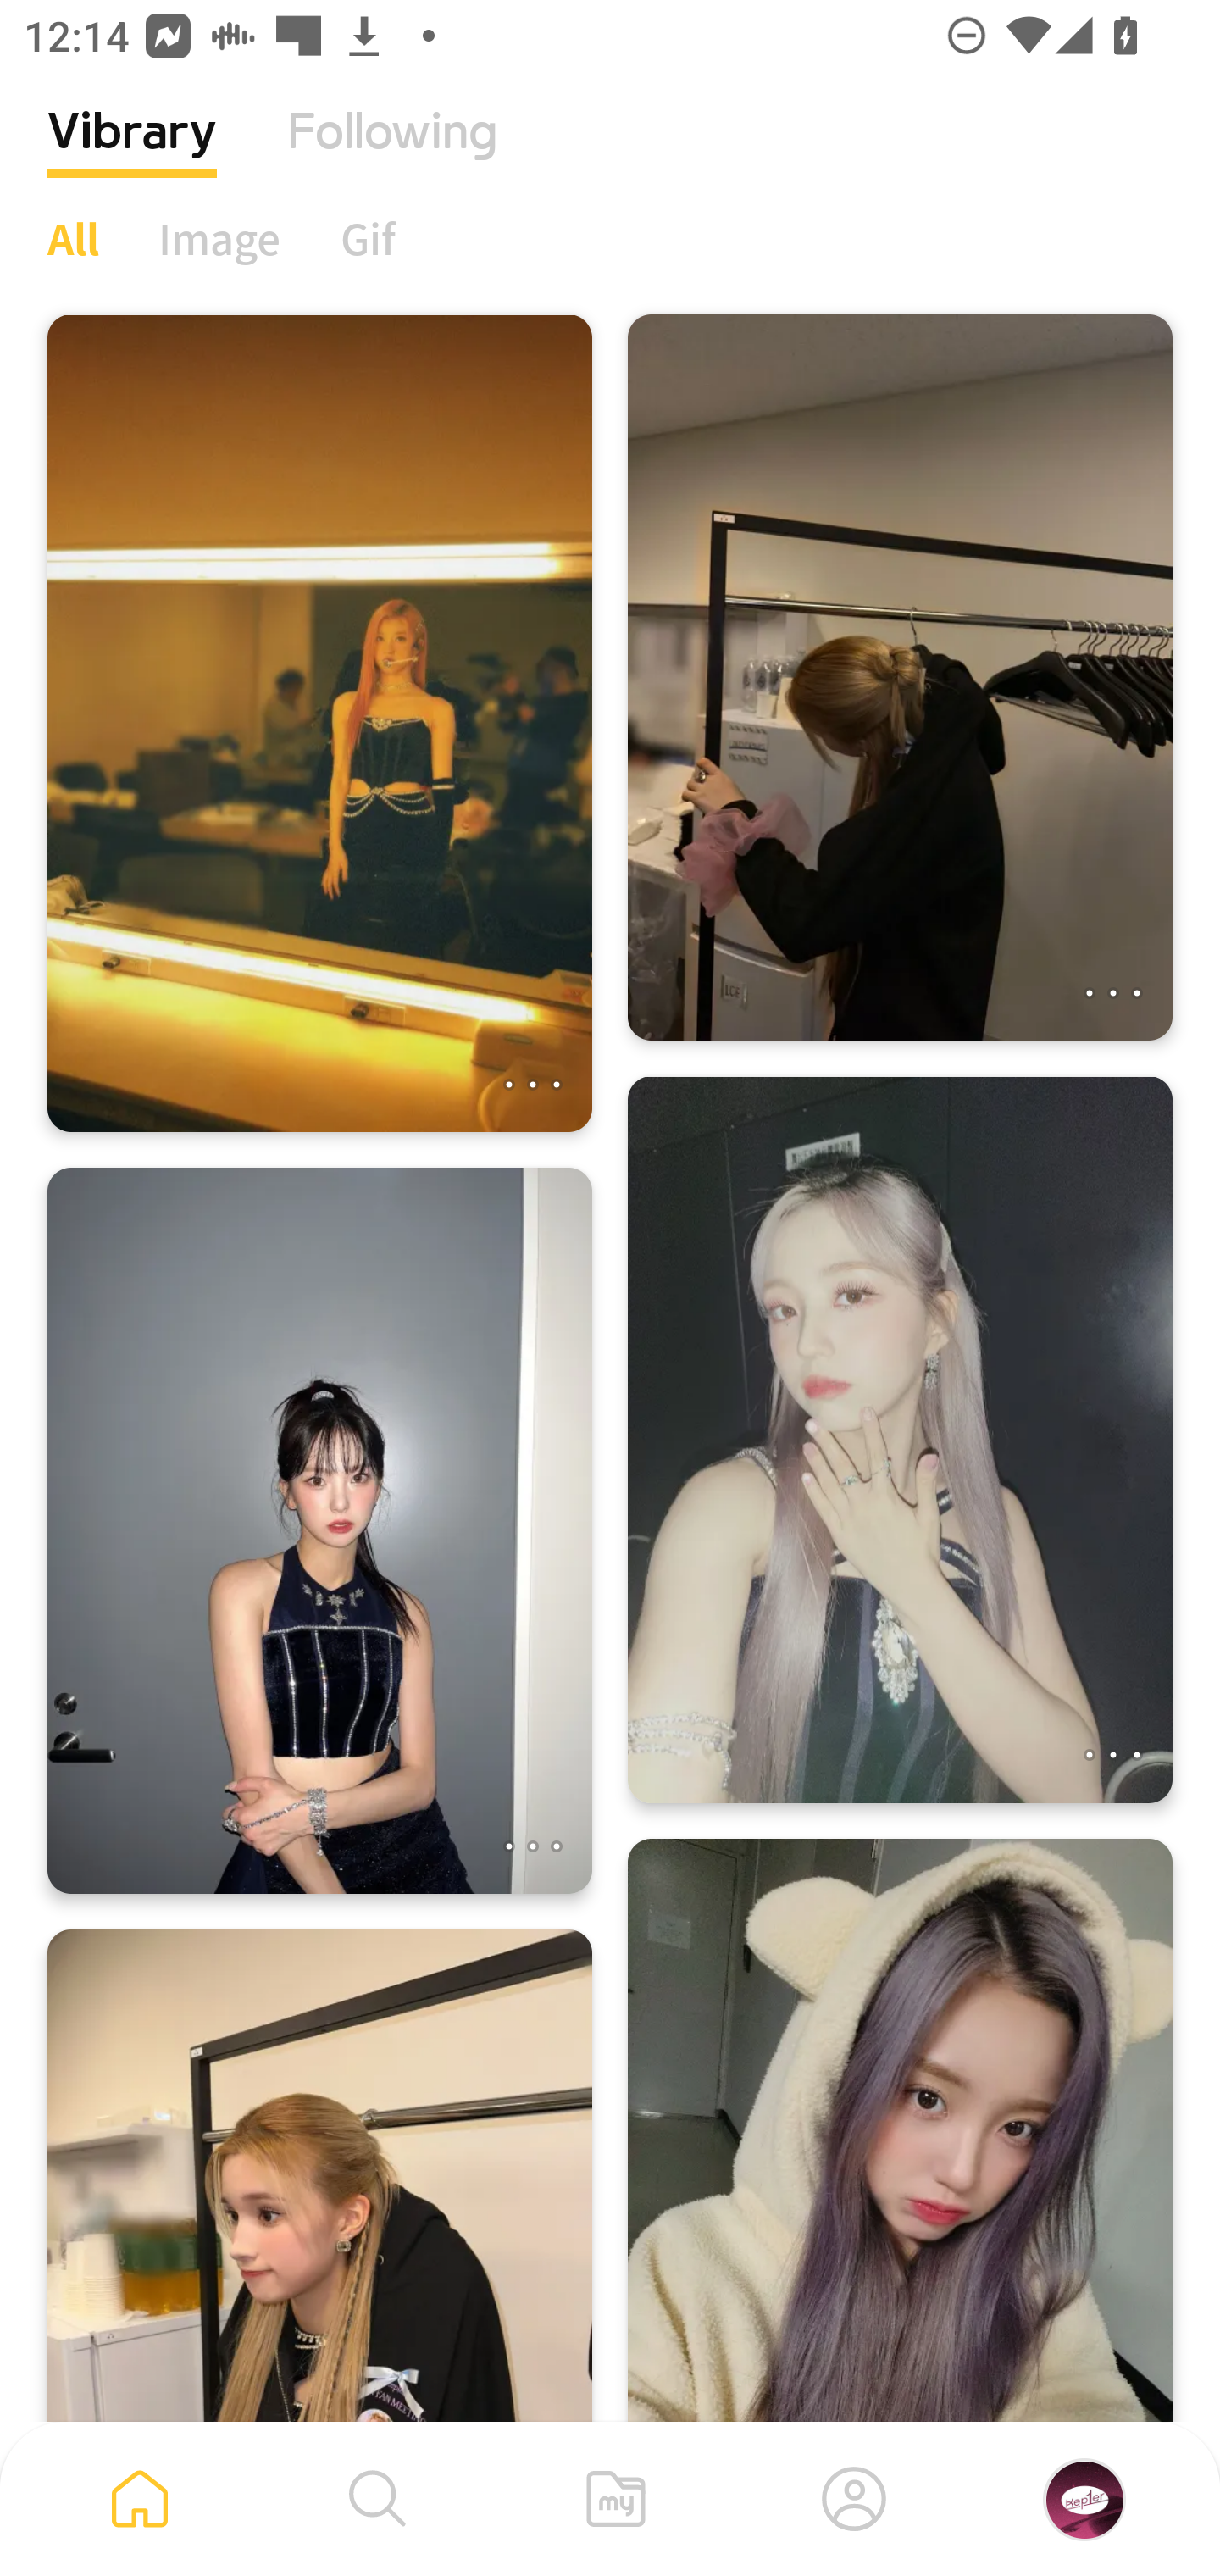  I want to click on Vibrary, so click(132, 157).